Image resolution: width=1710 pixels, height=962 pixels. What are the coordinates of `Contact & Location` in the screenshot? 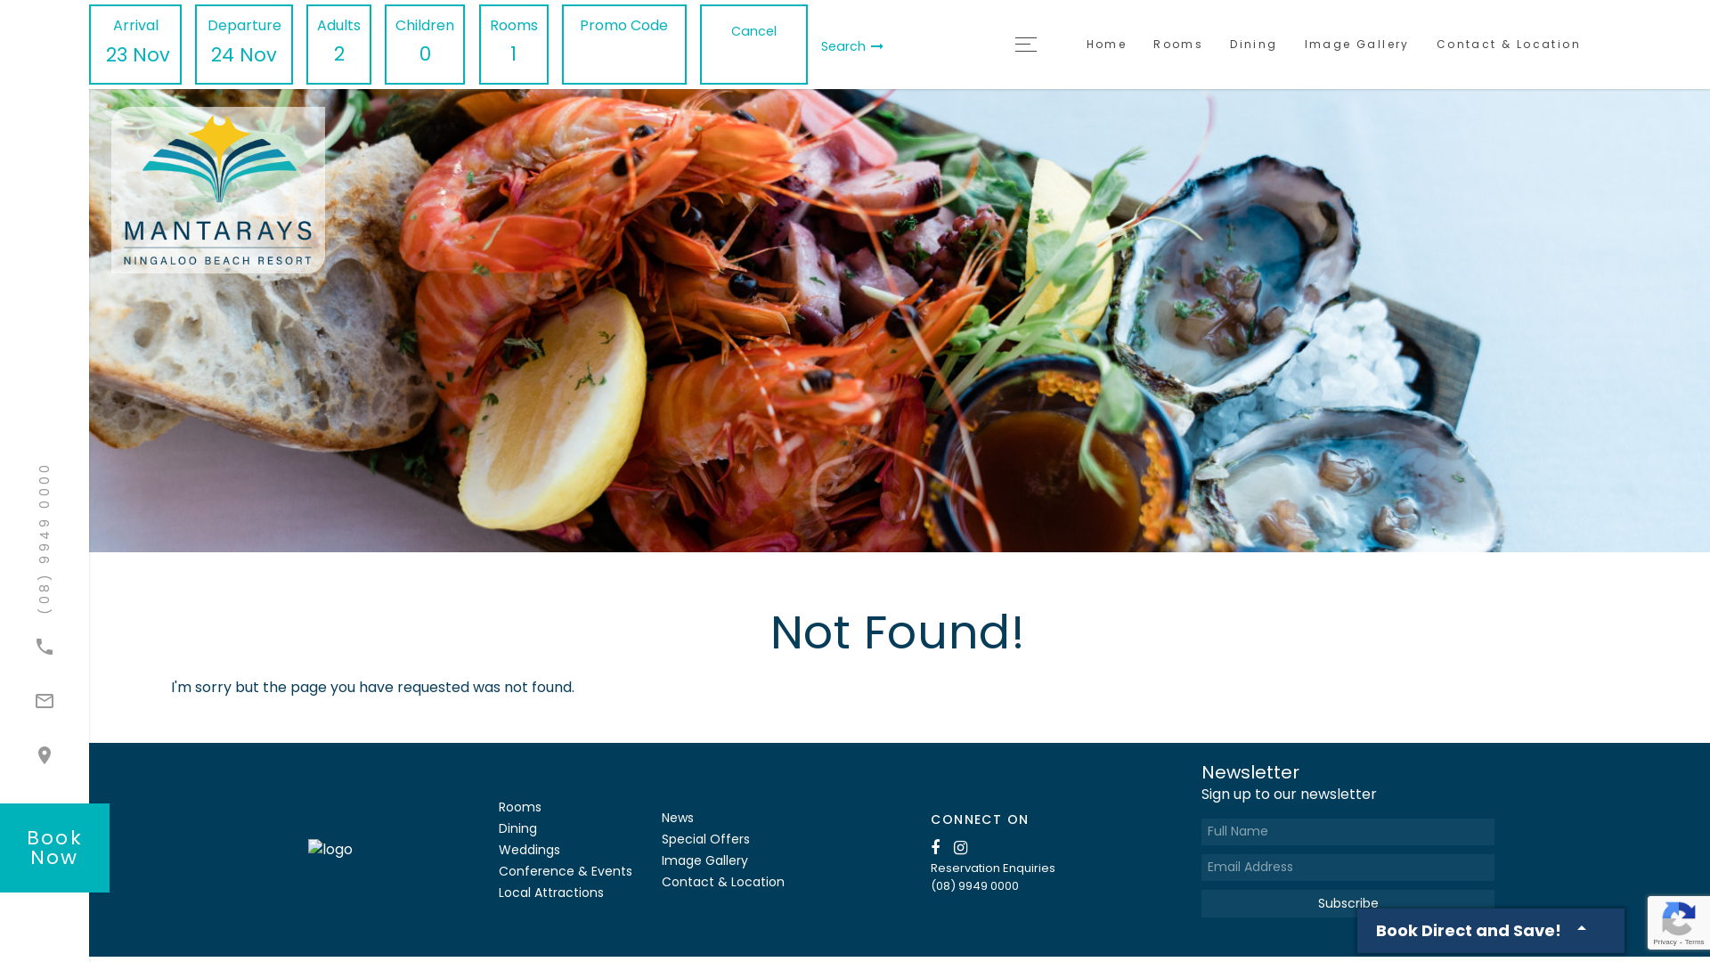 It's located at (723, 882).